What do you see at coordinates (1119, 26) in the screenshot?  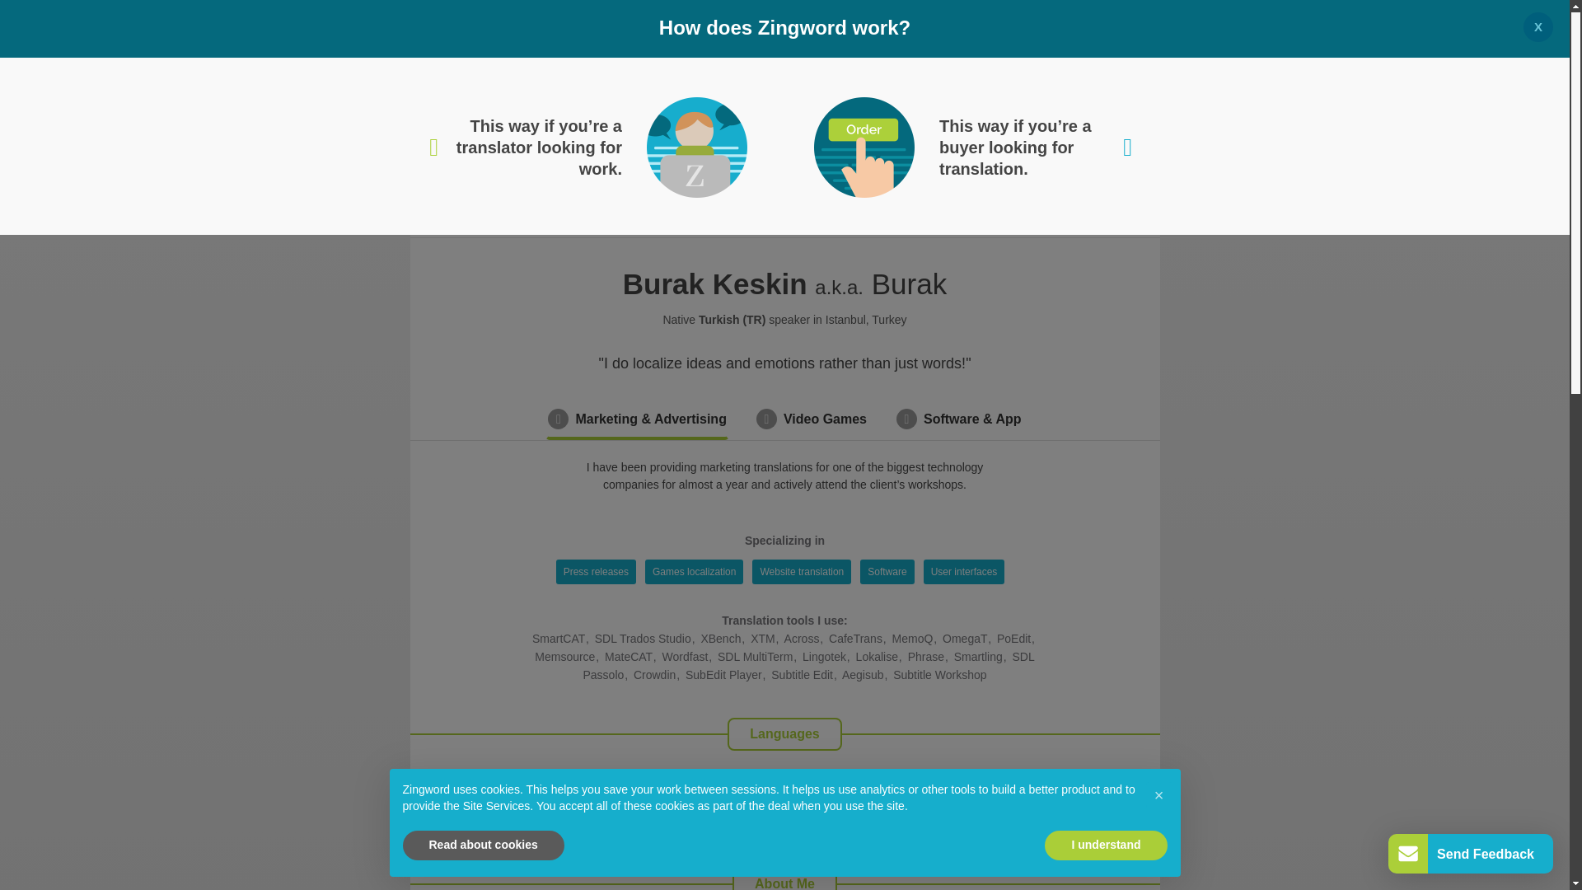 I see `Log in` at bounding box center [1119, 26].